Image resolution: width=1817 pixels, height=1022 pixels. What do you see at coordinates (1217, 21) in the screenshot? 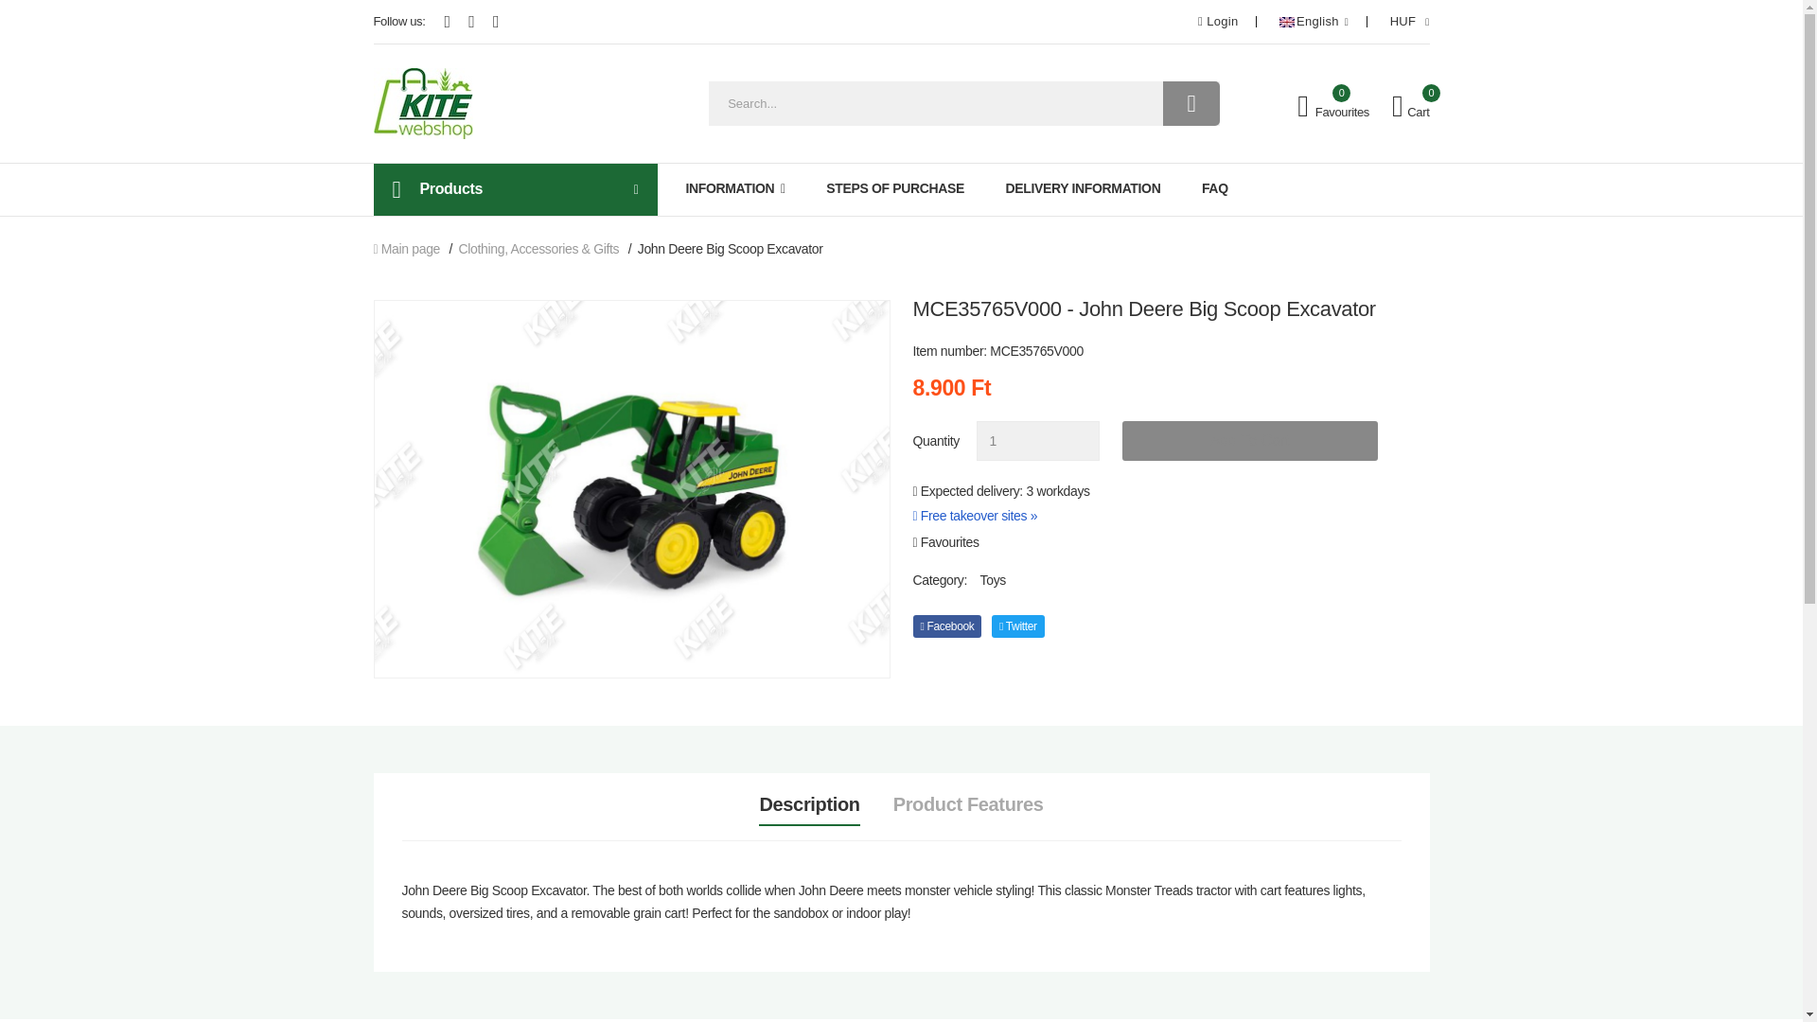
I see `Login` at bounding box center [1217, 21].